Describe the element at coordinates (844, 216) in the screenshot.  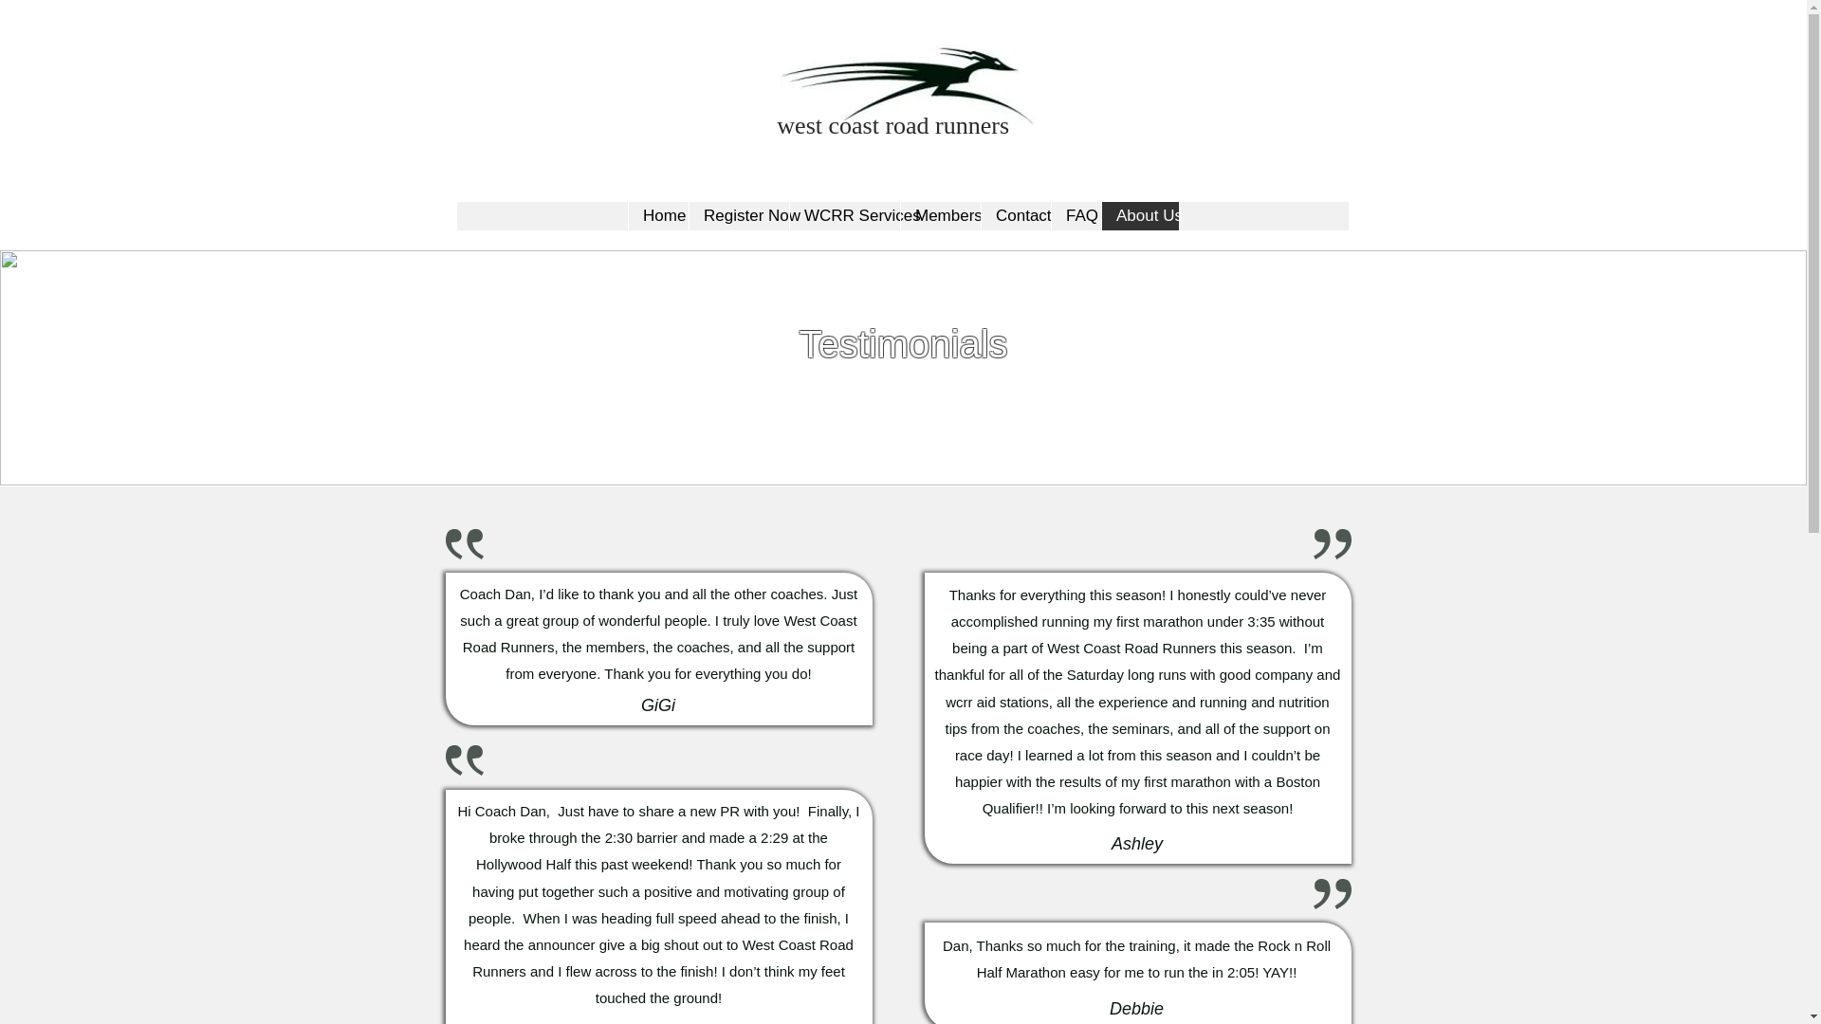
I see `WCRR Services` at that location.